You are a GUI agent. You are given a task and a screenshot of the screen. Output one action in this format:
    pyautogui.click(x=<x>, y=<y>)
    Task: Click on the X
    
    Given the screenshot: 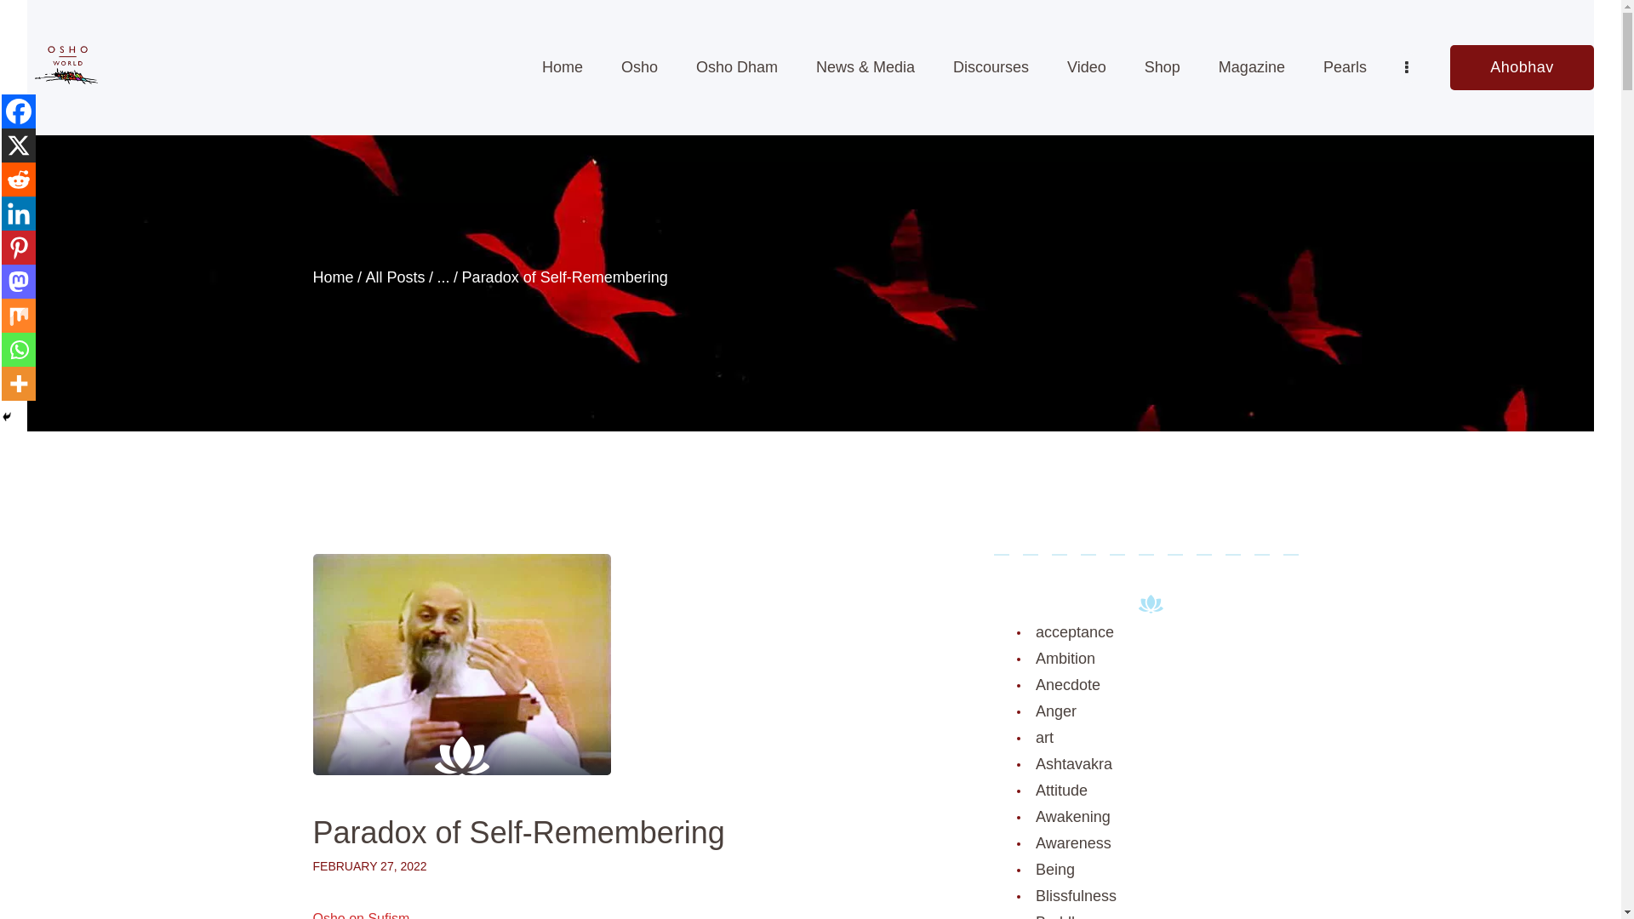 What is the action you would take?
    pyautogui.click(x=19, y=146)
    